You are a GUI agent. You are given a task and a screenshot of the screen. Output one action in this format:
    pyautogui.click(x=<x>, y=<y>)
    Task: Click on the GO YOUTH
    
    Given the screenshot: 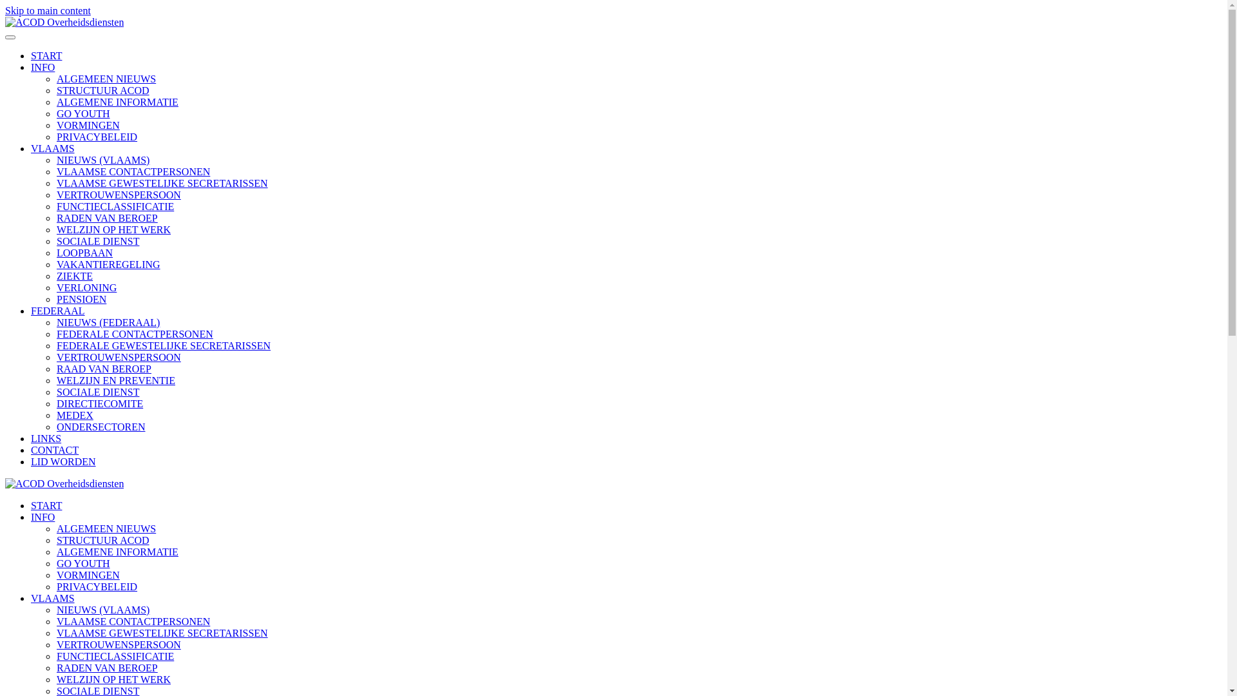 What is the action you would take?
    pyautogui.click(x=84, y=113)
    